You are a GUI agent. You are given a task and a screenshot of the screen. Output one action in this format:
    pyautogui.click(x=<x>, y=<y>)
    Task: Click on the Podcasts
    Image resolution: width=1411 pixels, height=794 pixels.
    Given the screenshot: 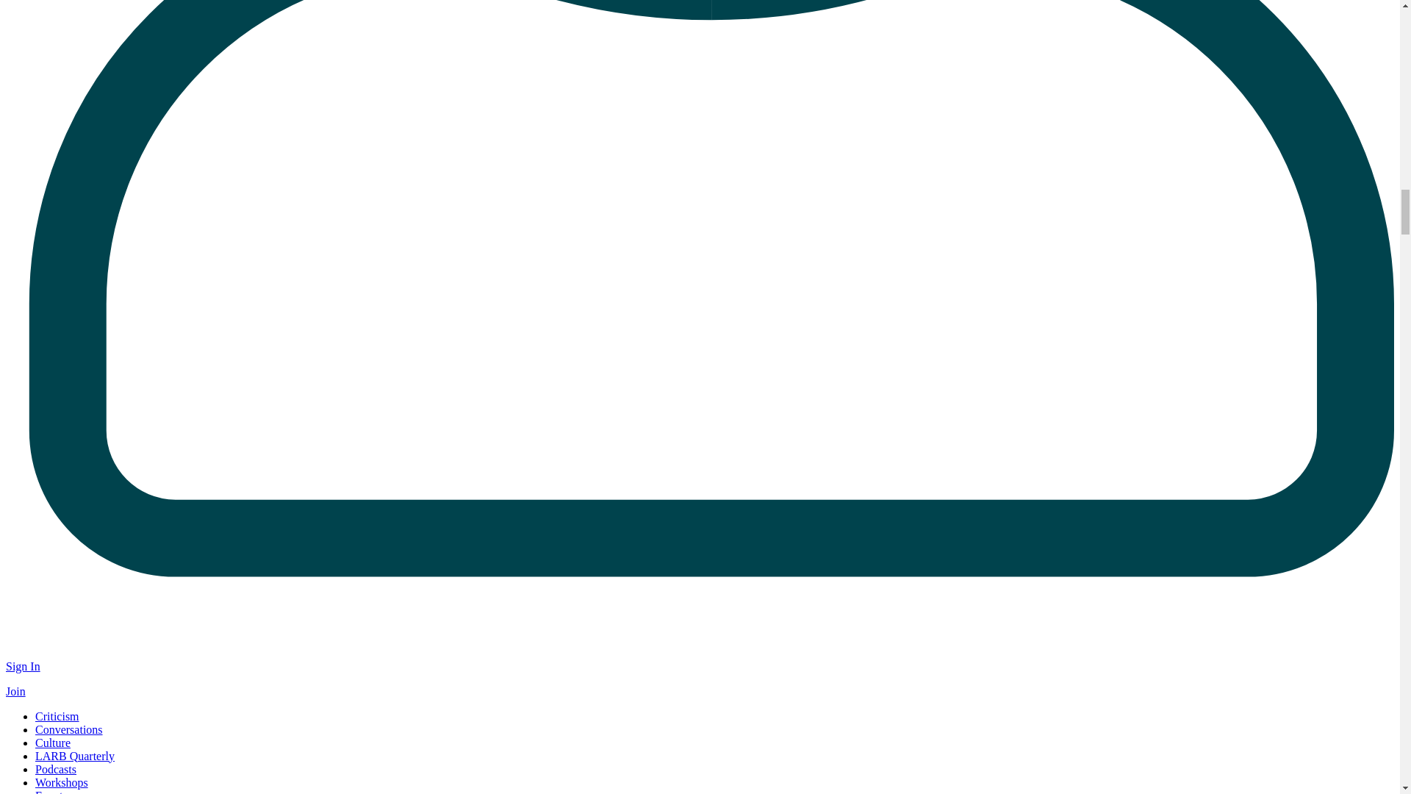 What is the action you would take?
    pyautogui.click(x=56, y=769)
    